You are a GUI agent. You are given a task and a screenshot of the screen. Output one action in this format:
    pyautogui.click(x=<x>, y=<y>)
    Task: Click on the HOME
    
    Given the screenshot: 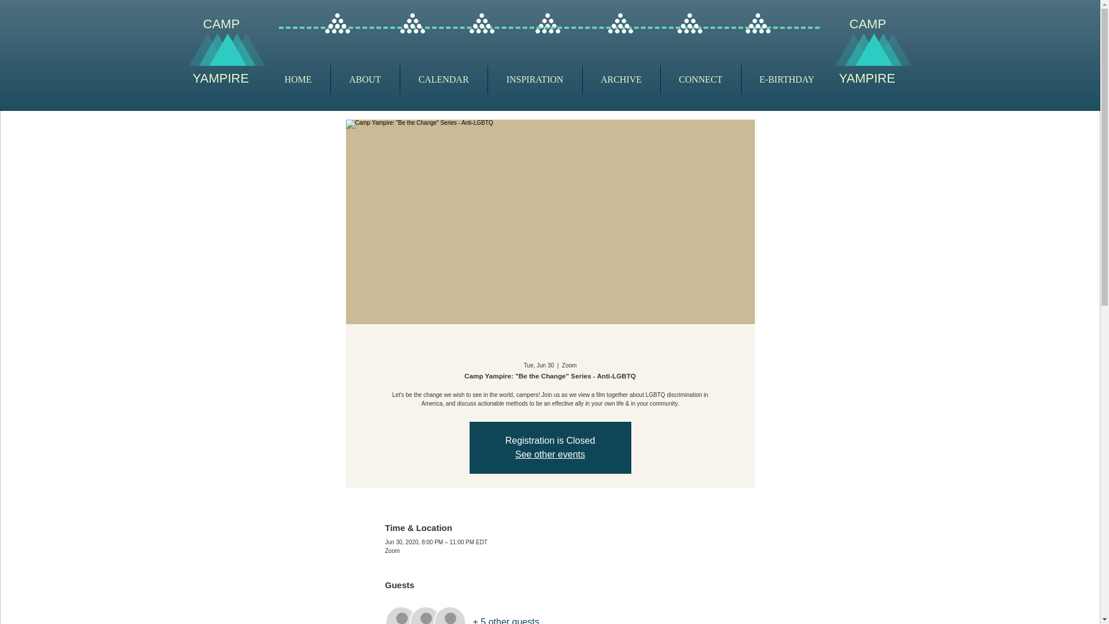 What is the action you would take?
    pyautogui.click(x=297, y=80)
    